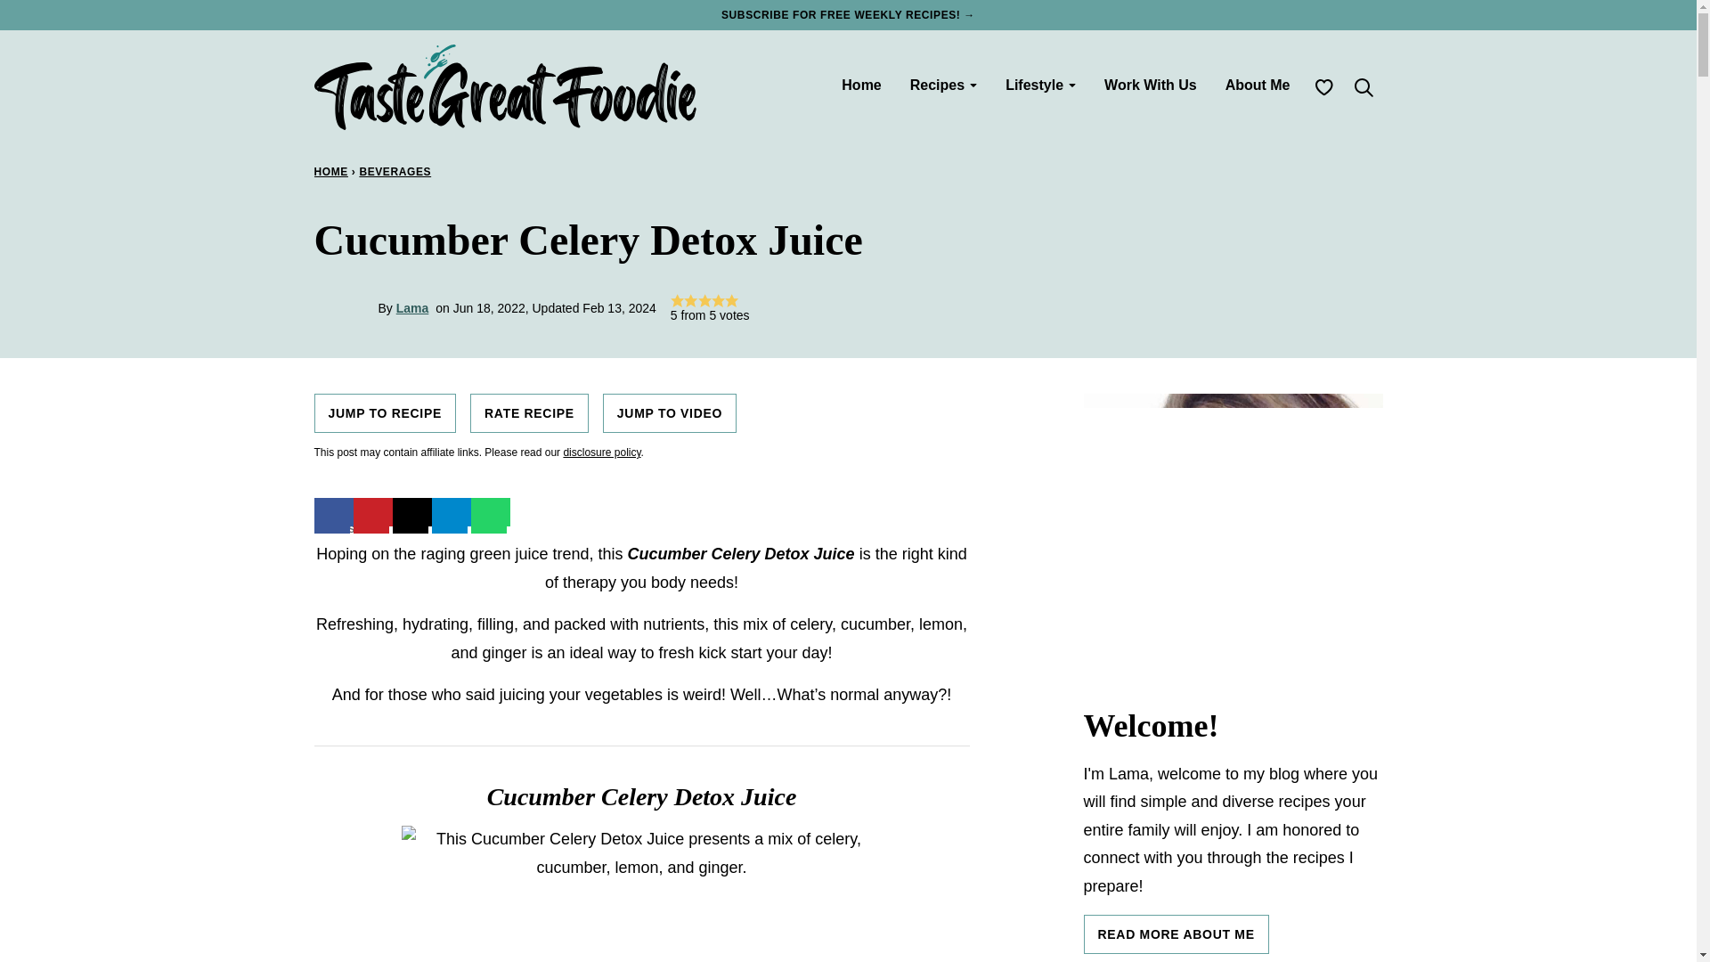 The height and width of the screenshot is (962, 1710). I want to click on Share on Facebook, so click(332, 511).